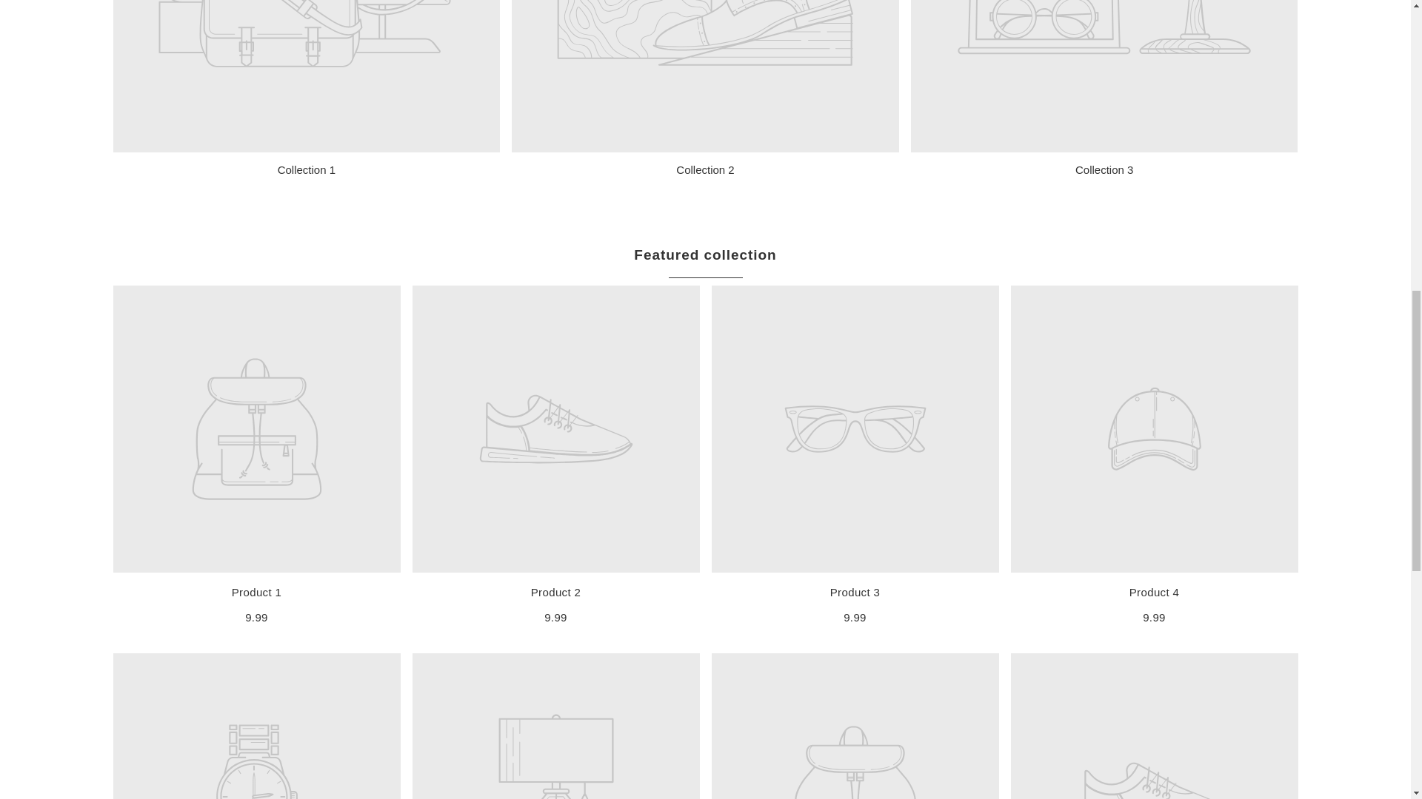 Image resolution: width=1422 pixels, height=799 pixels. I want to click on Collection, so click(1104, 169).